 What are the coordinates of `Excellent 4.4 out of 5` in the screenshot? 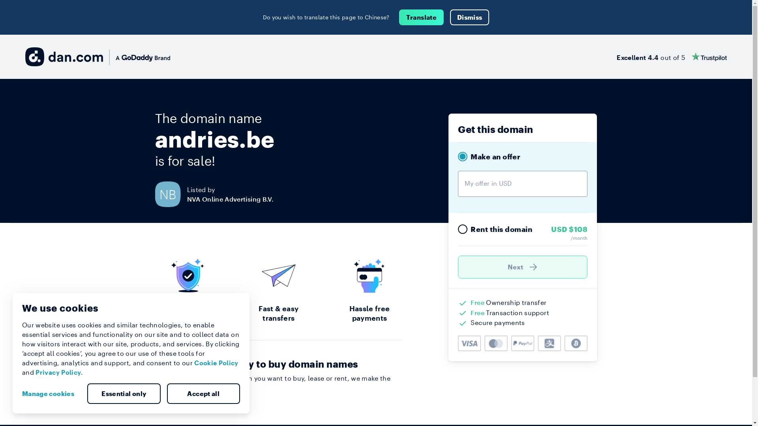 It's located at (672, 57).